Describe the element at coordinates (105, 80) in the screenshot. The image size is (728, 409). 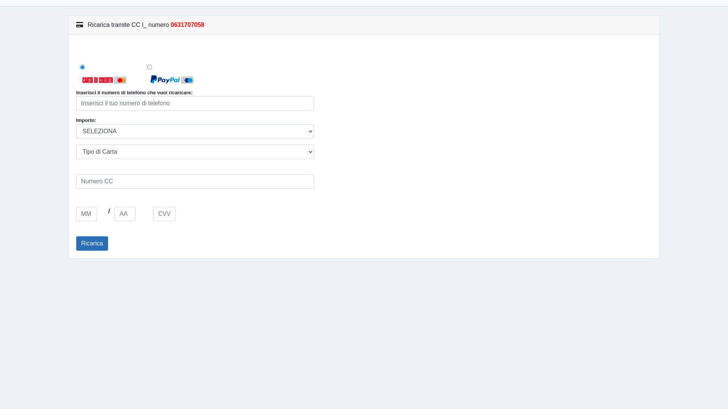
I see `Carta di Credito` at that location.